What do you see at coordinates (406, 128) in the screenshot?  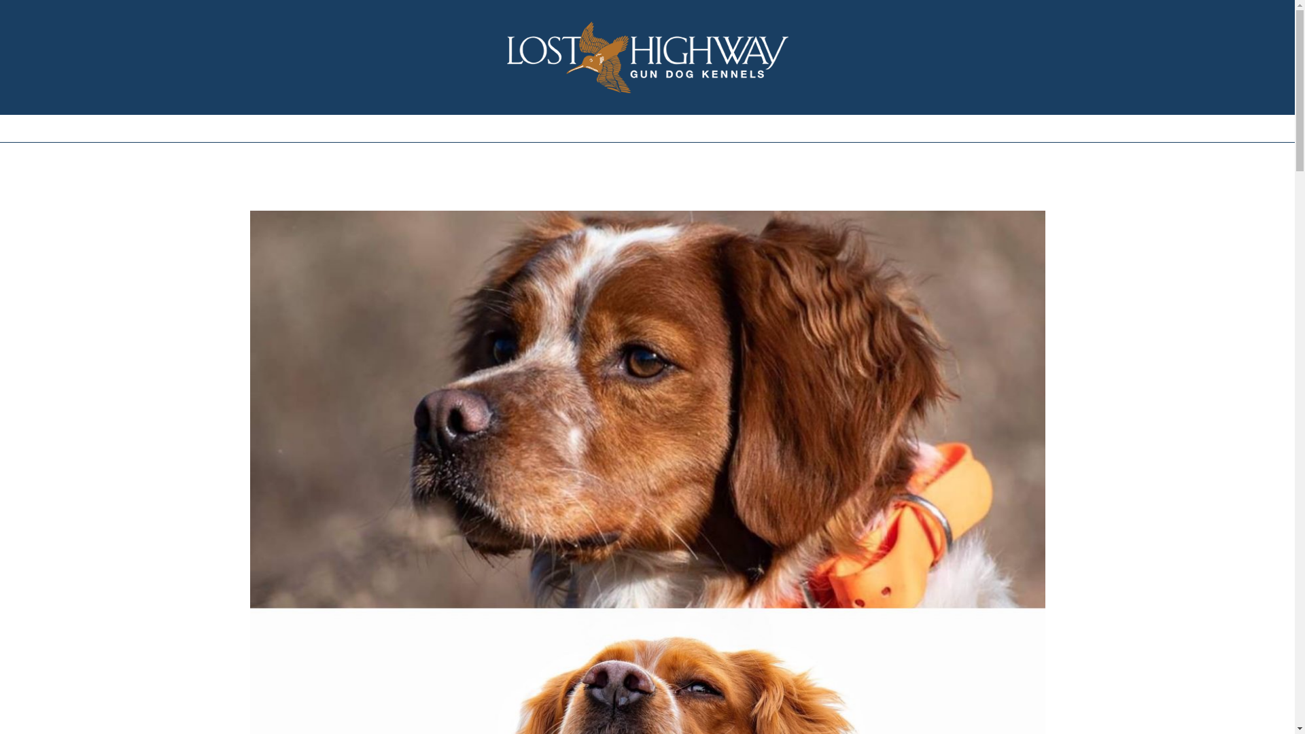 I see `HOME` at bounding box center [406, 128].